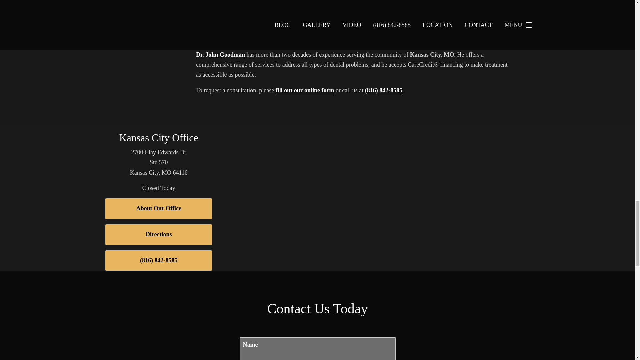  I want to click on About Our Office, so click(159, 209).